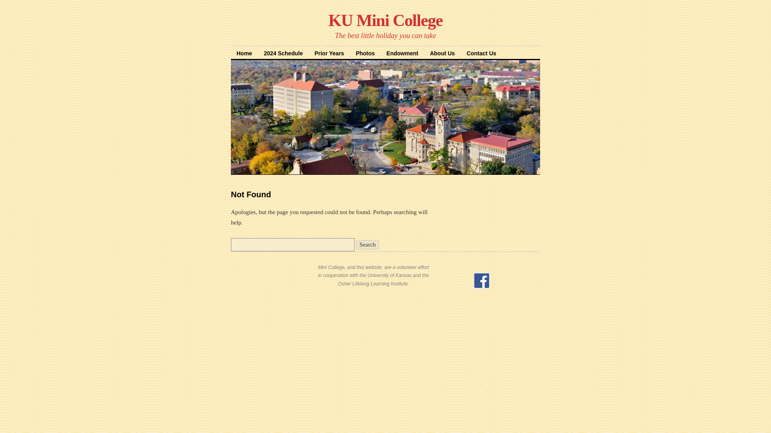 This screenshot has width=771, height=433. What do you see at coordinates (481, 53) in the screenshot?
I see `Contact Us` at bounding box center [481, 53].